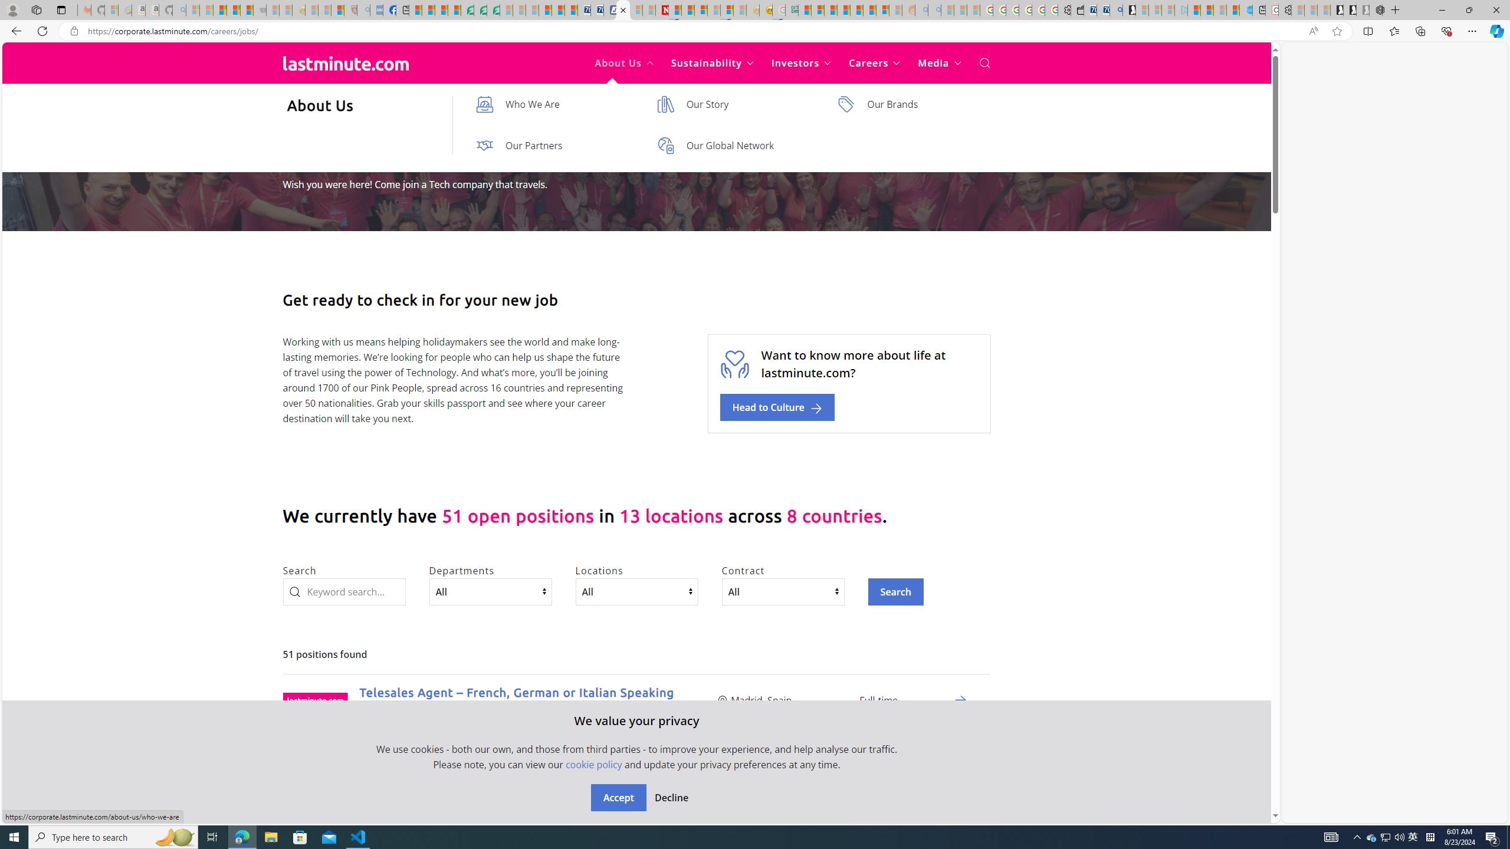 Image resolution: width=1510 pixels, height=849 pixels. I want to click on Microsoft-Report a Concern to Bing - Sleeping, so click(111, 10).